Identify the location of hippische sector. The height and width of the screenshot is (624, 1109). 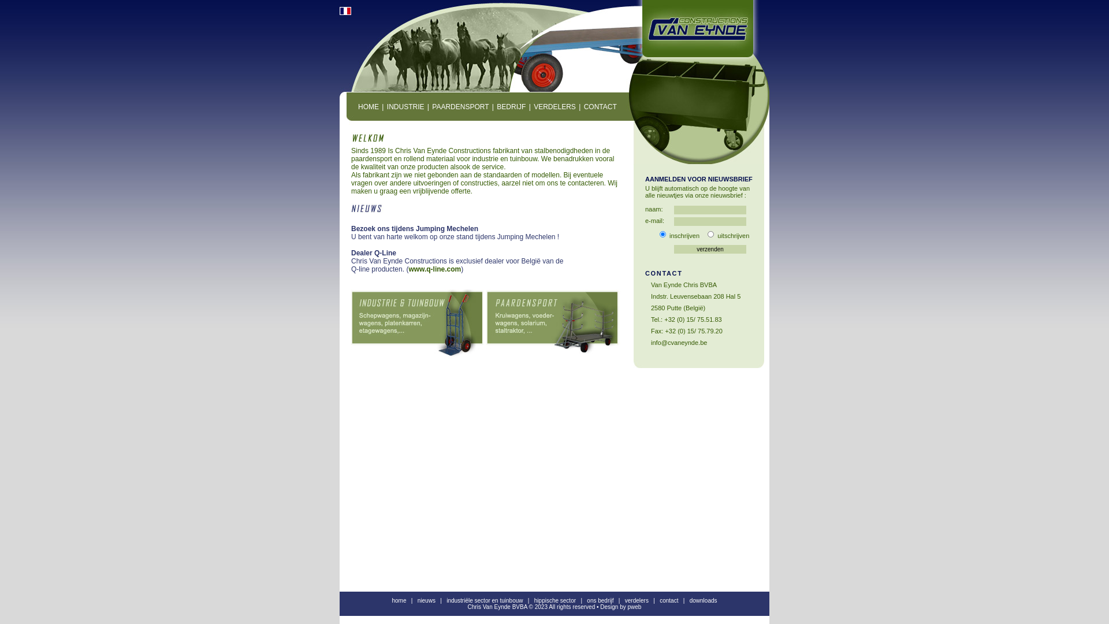
(555, 601).